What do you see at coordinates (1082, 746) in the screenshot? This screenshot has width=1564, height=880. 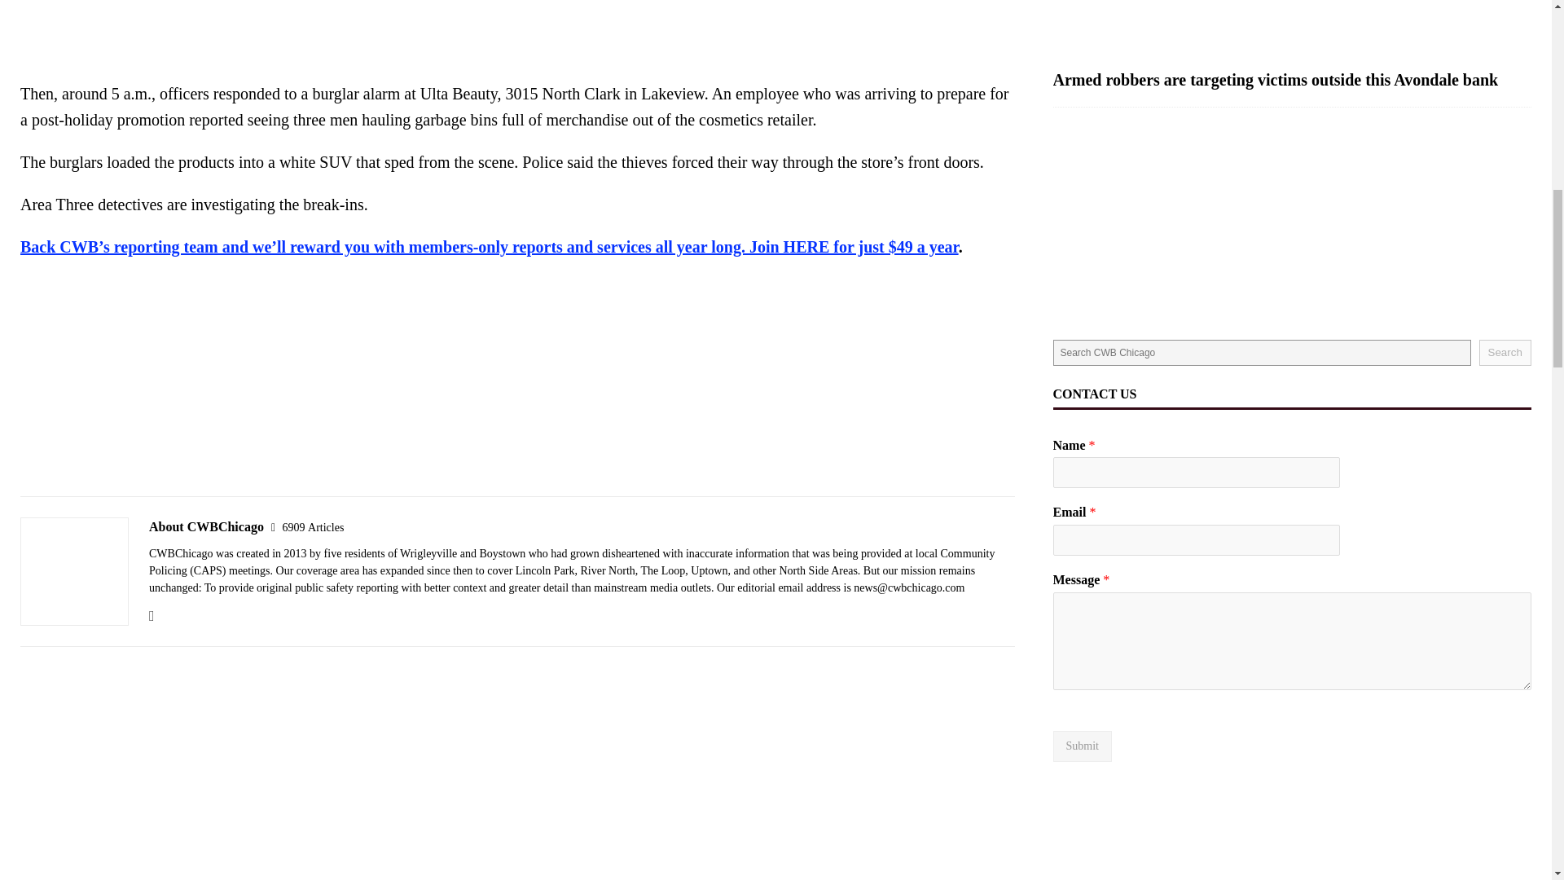 I see `Submit` at bounding box center [1082, 746].